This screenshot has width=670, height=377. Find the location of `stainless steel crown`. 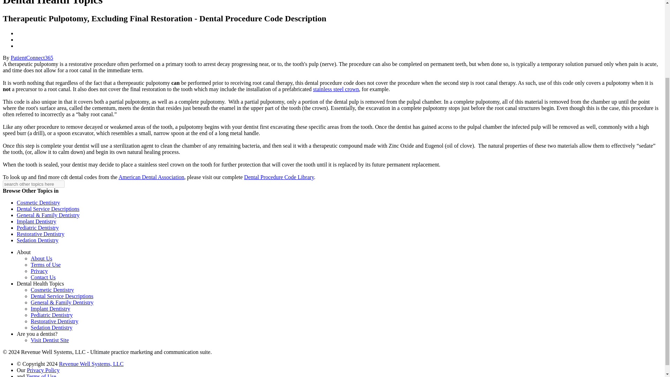

stainless steel crown is located at coordinates (336, 89).